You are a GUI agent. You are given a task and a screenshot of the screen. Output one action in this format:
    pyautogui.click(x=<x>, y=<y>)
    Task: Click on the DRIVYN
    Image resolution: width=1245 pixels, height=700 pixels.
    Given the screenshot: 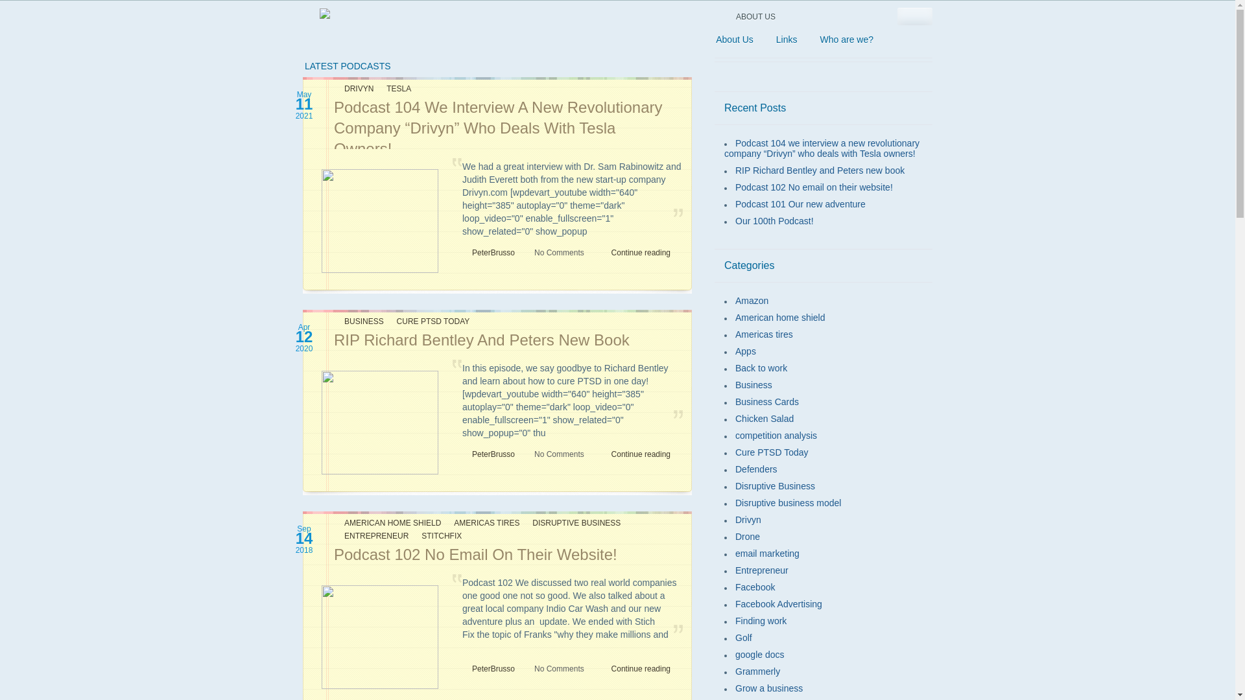 What is the action you would take?
    pyautogui.click(x=355, y=89)
    